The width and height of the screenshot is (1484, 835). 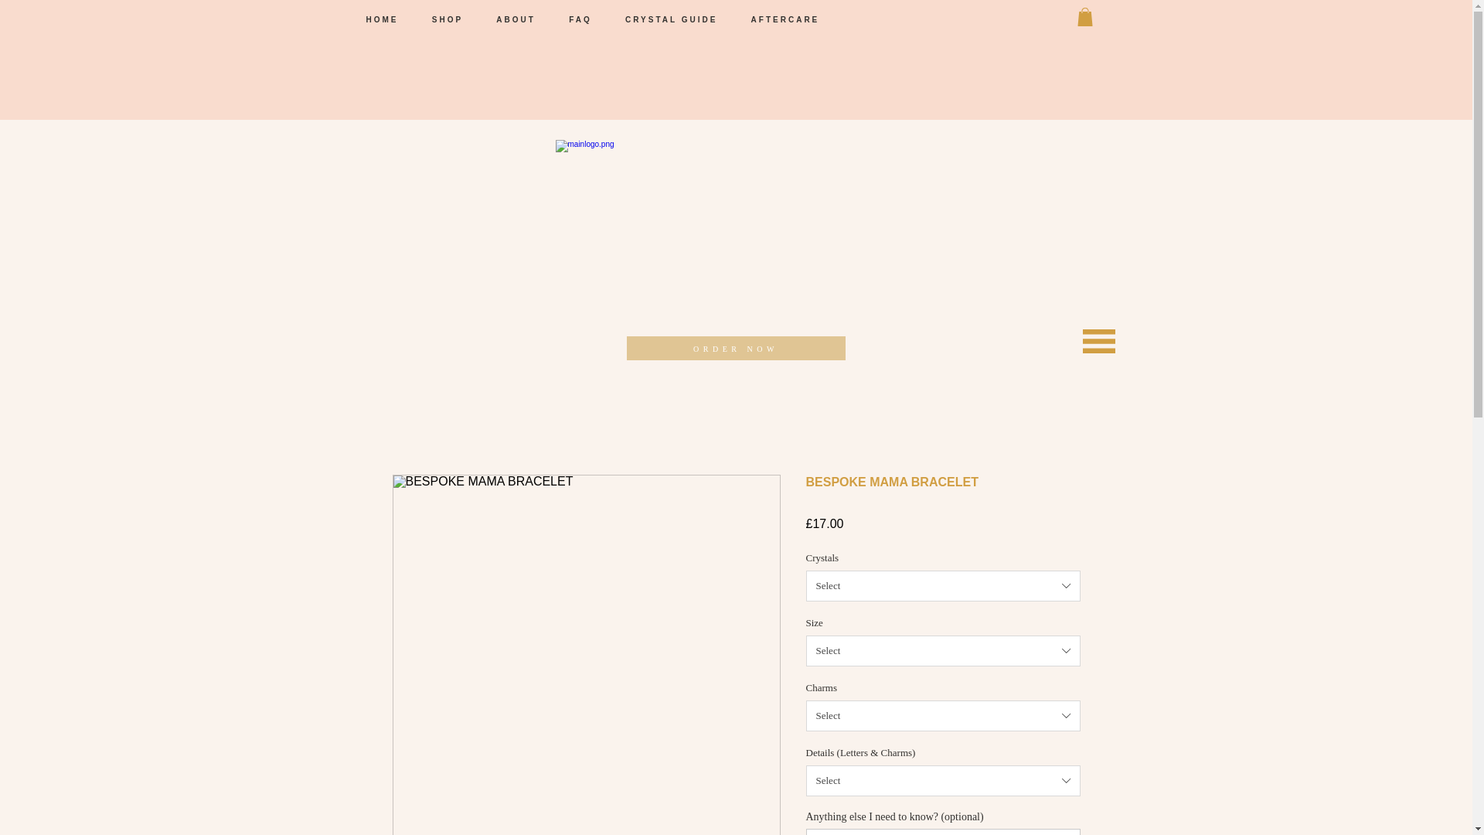 What do you see at coordinates (943, 781) in the screenshot?
I see `Select` at bounding box center [943, 781].